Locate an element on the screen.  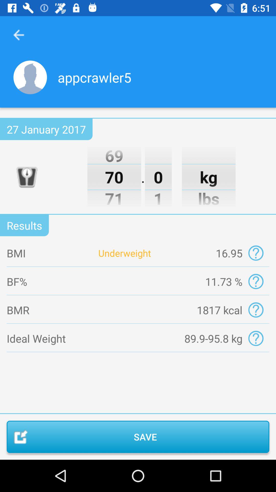
learn more about ideal weight is located at coordinates (256, 338).